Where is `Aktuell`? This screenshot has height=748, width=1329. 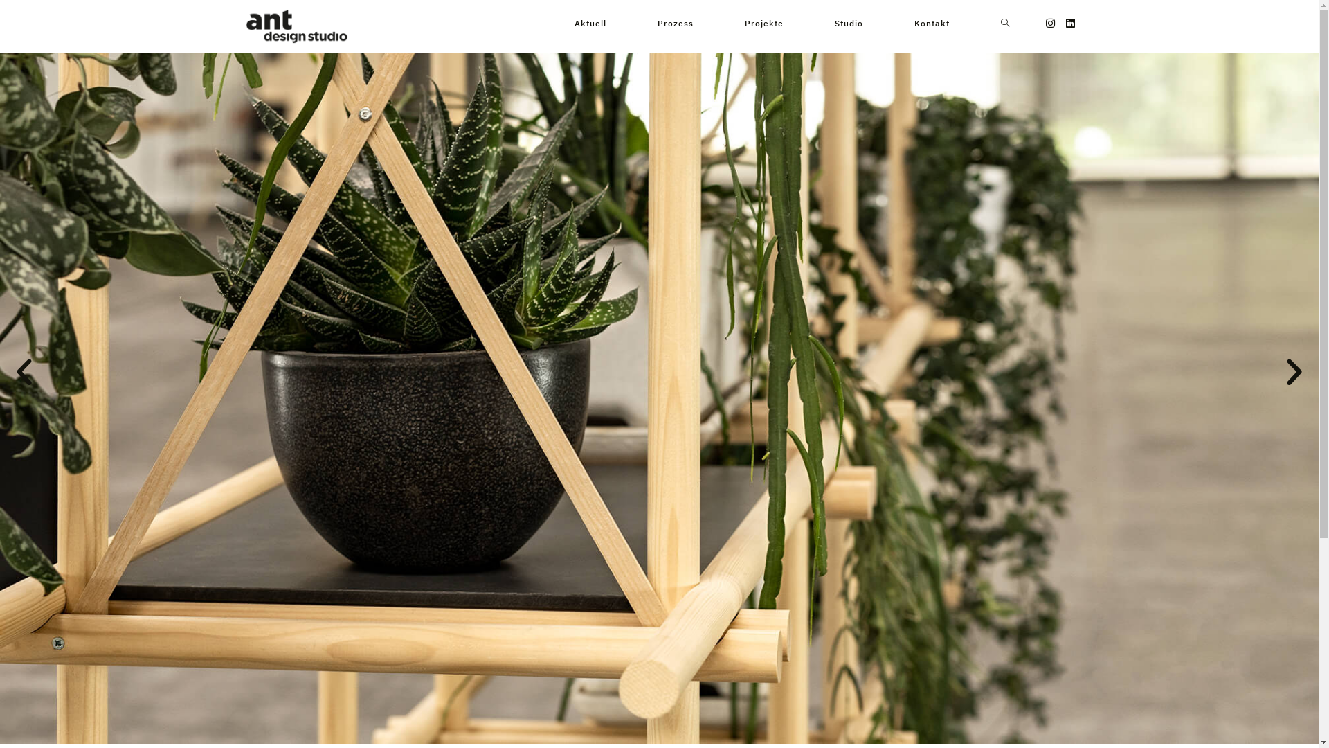 Aktuell is located at coordinates (590, 24).